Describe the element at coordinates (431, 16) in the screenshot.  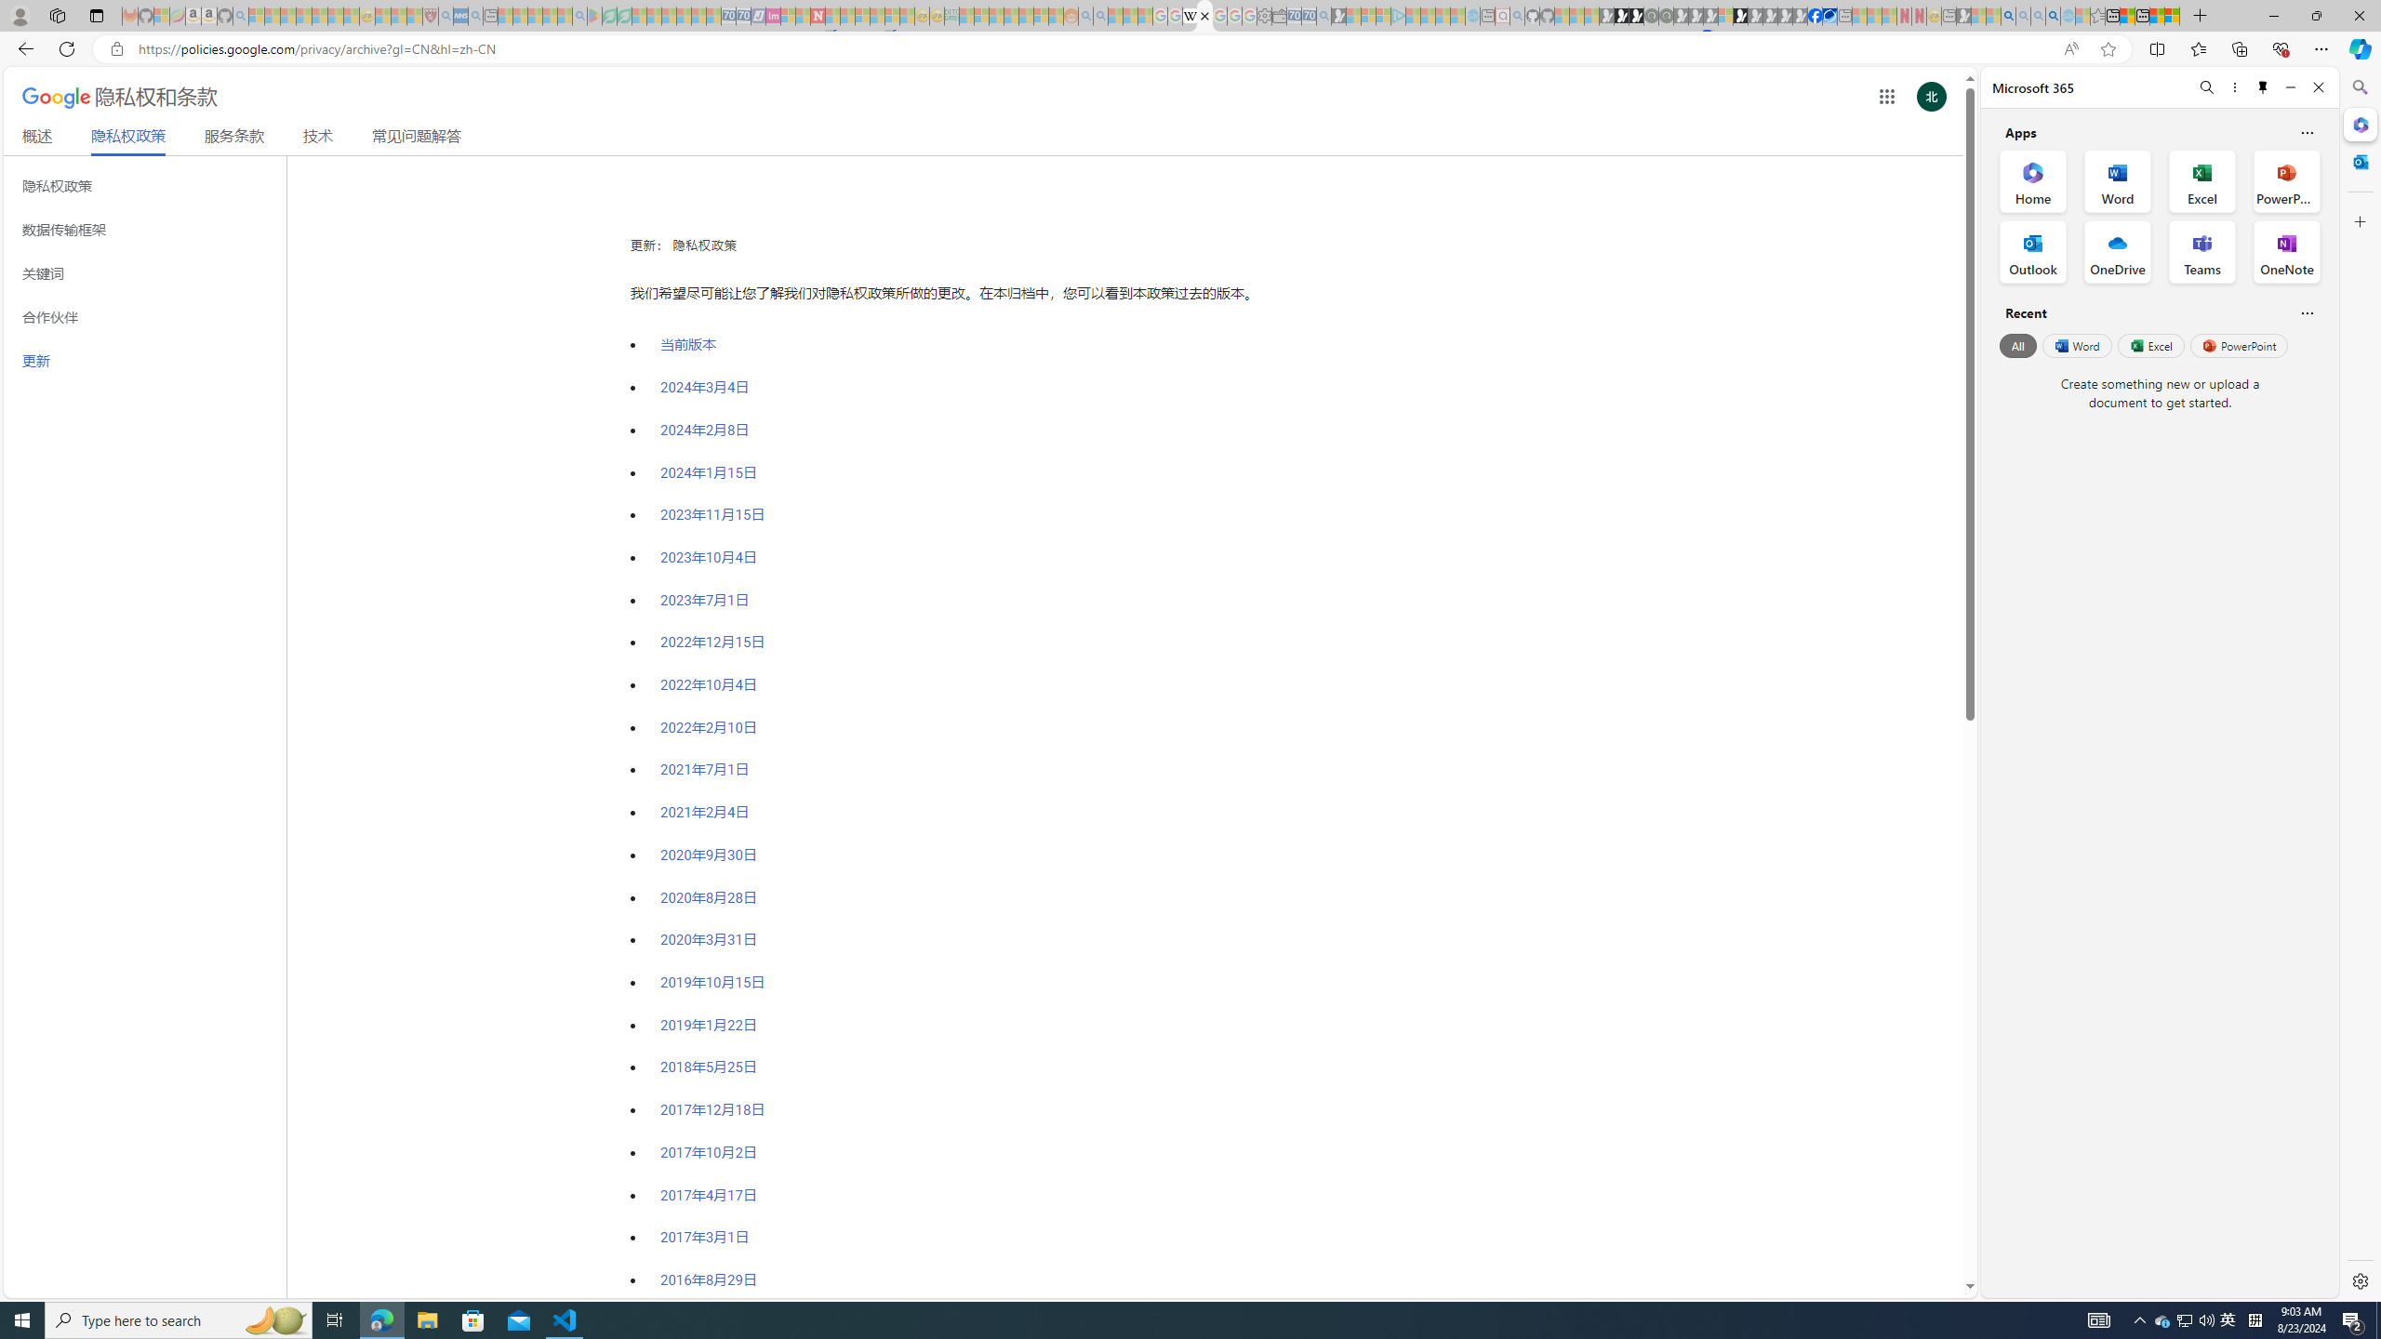
I see `Robert H. Shmerling, MD - Harvard Health - Sleeping` at that location.